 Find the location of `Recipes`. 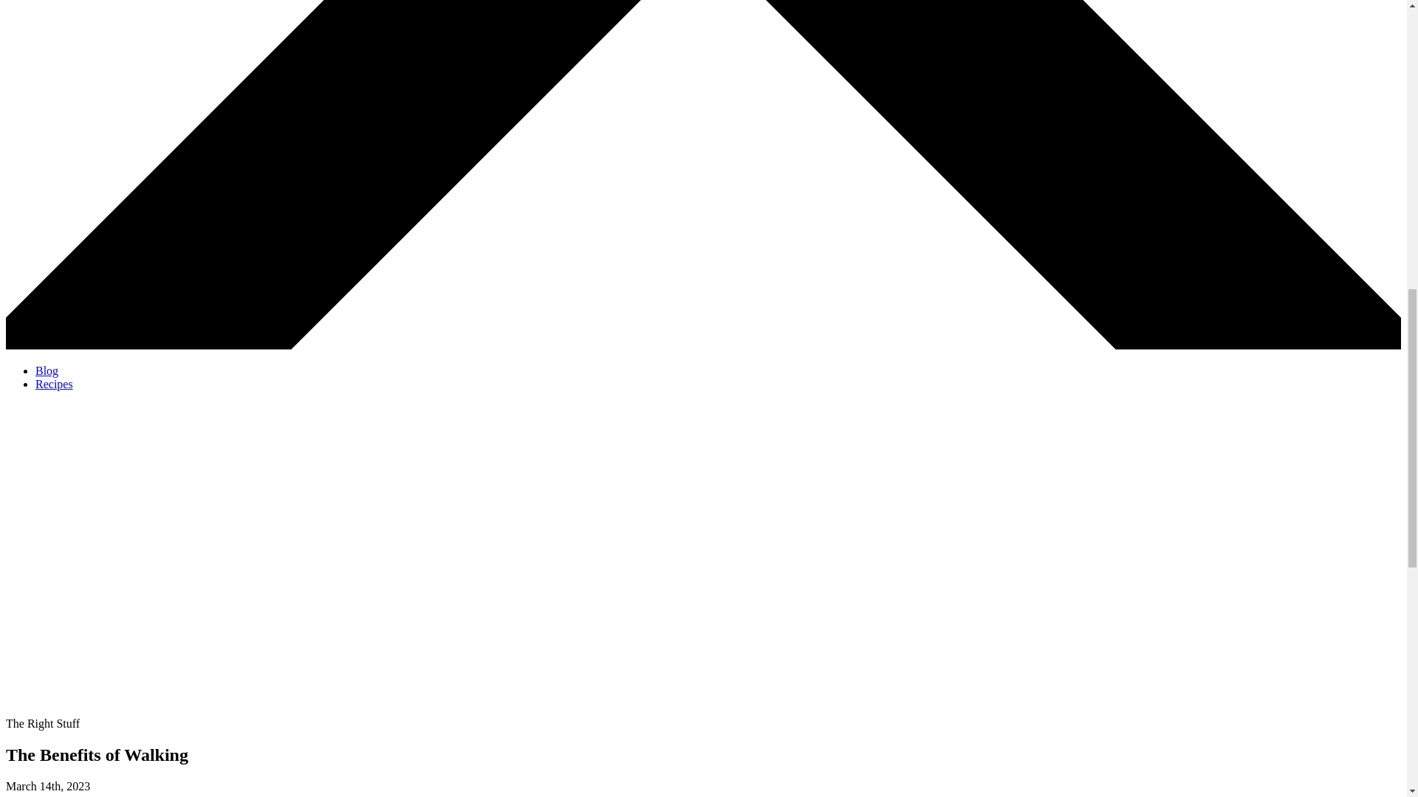

Recipes is located at coordinates (55, 384).